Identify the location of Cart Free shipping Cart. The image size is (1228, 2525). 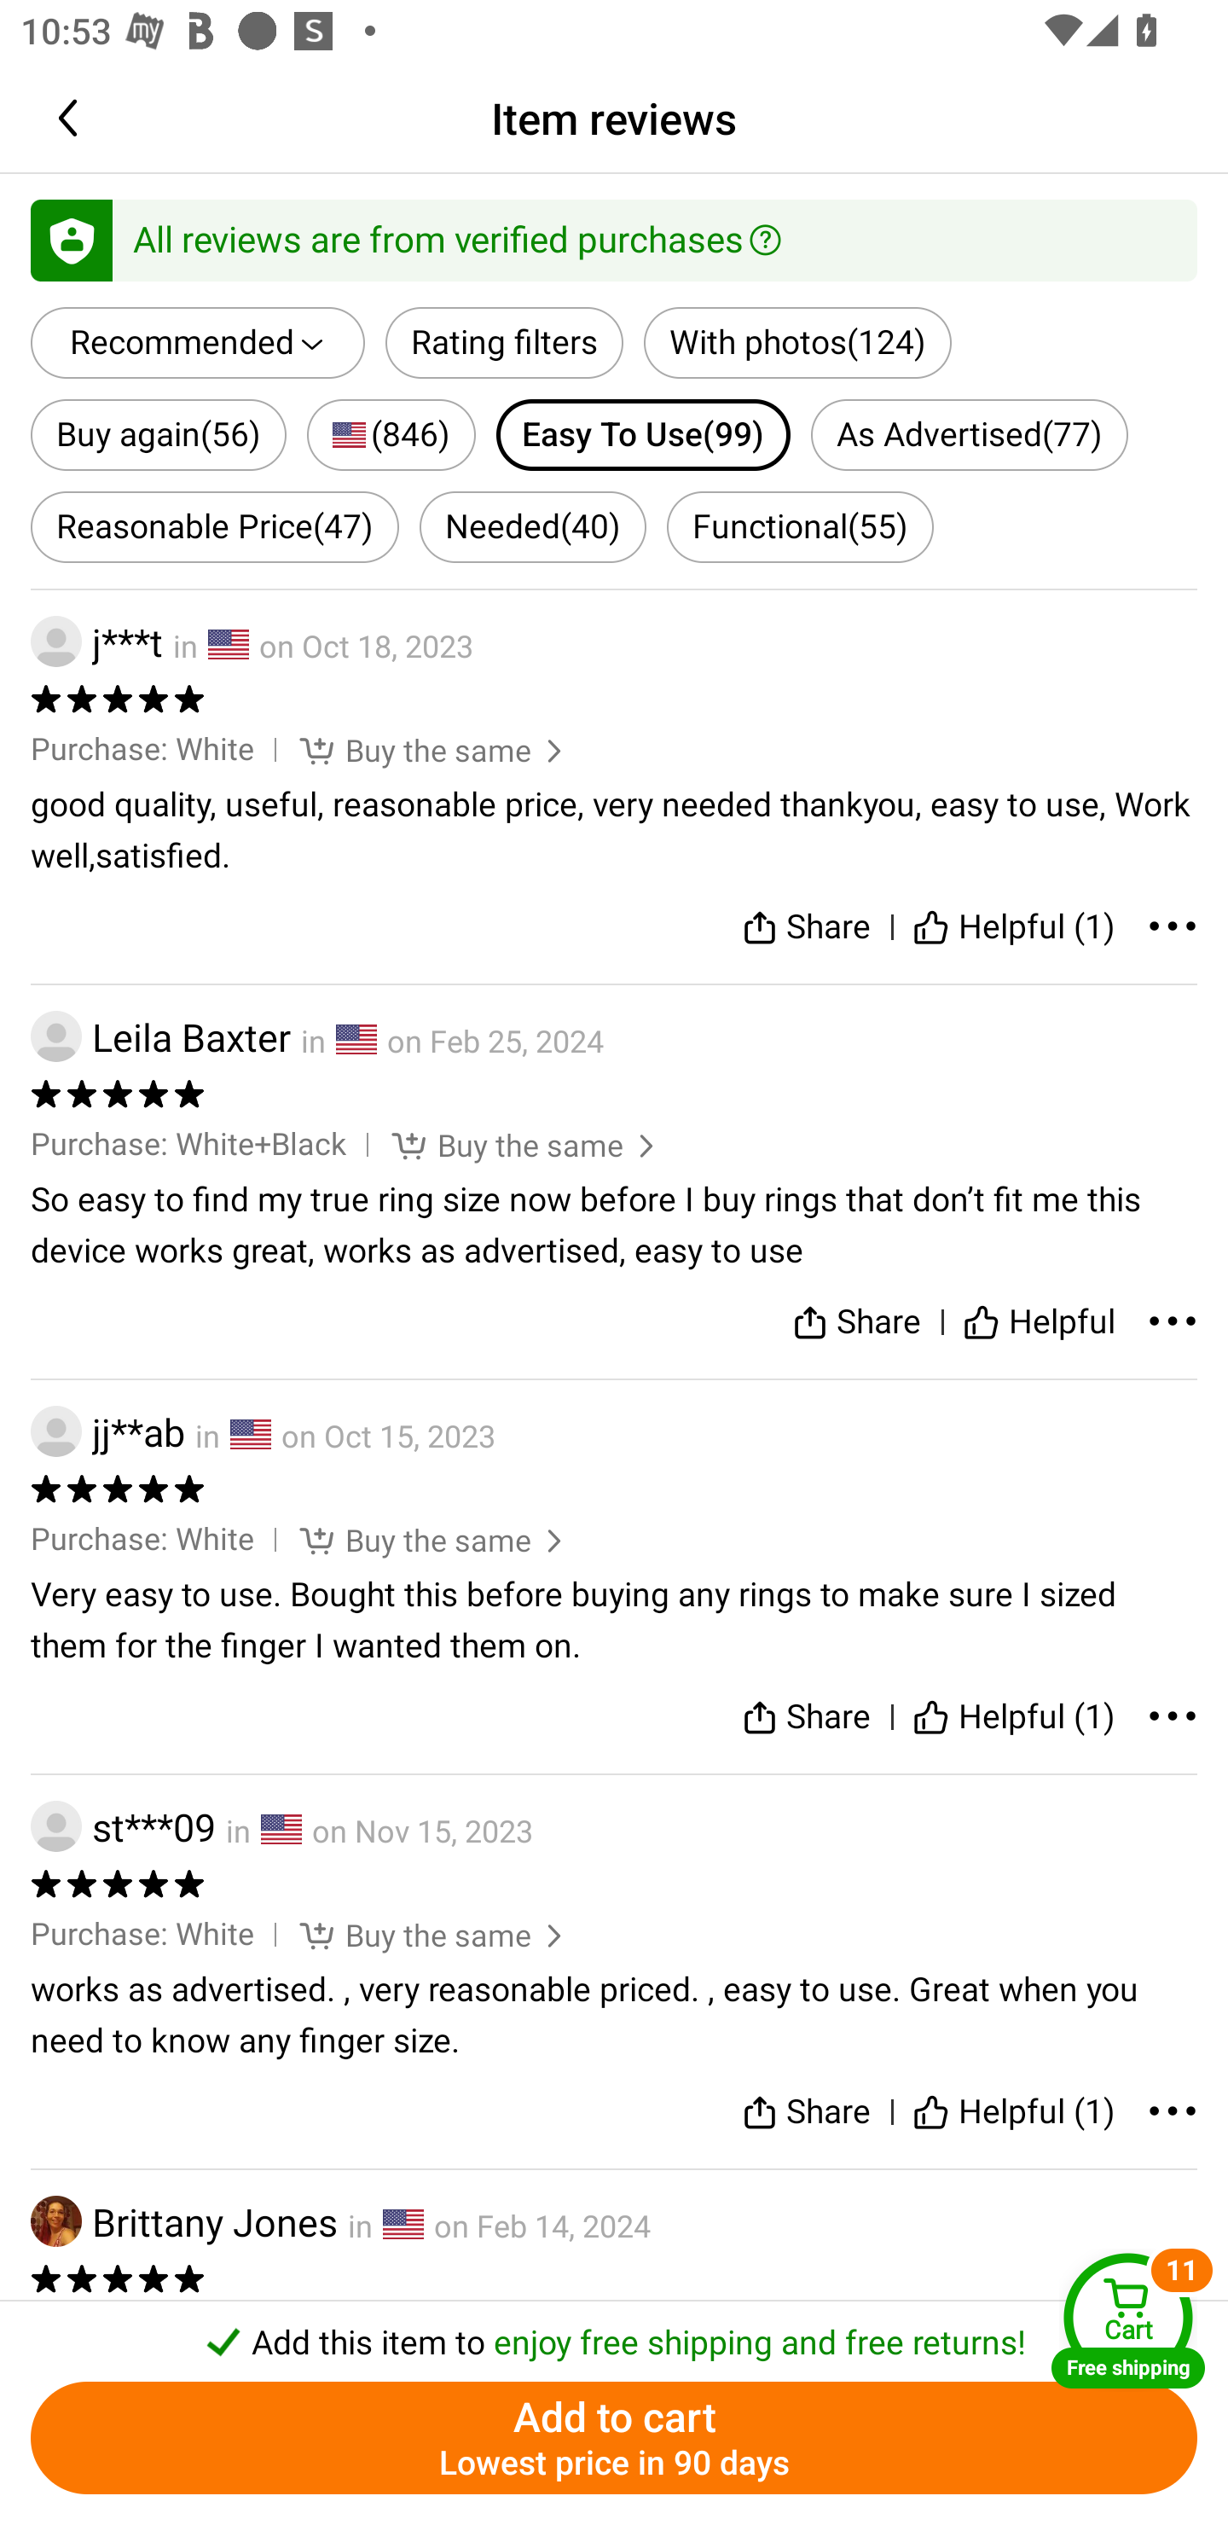
(1128, 2320).